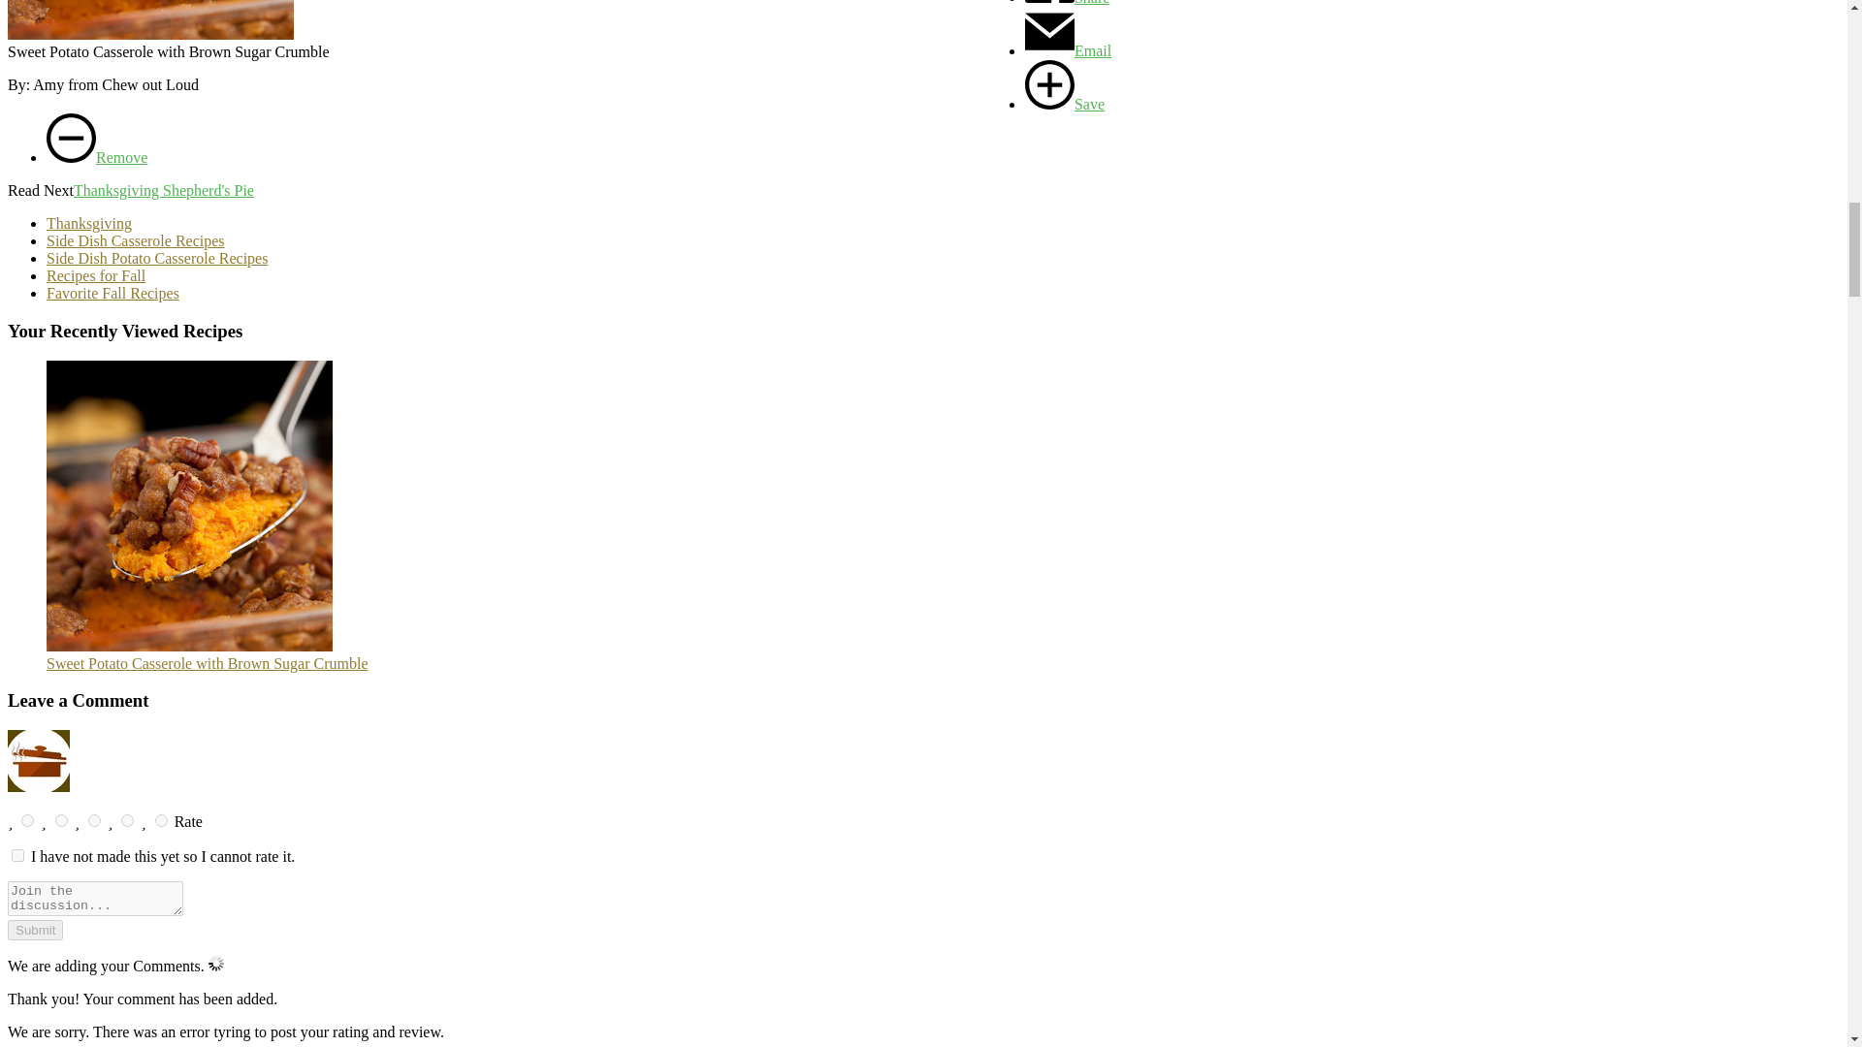  Describe the element at coordinates (35, 930) in the screenshot. I see `Submit` at that location.